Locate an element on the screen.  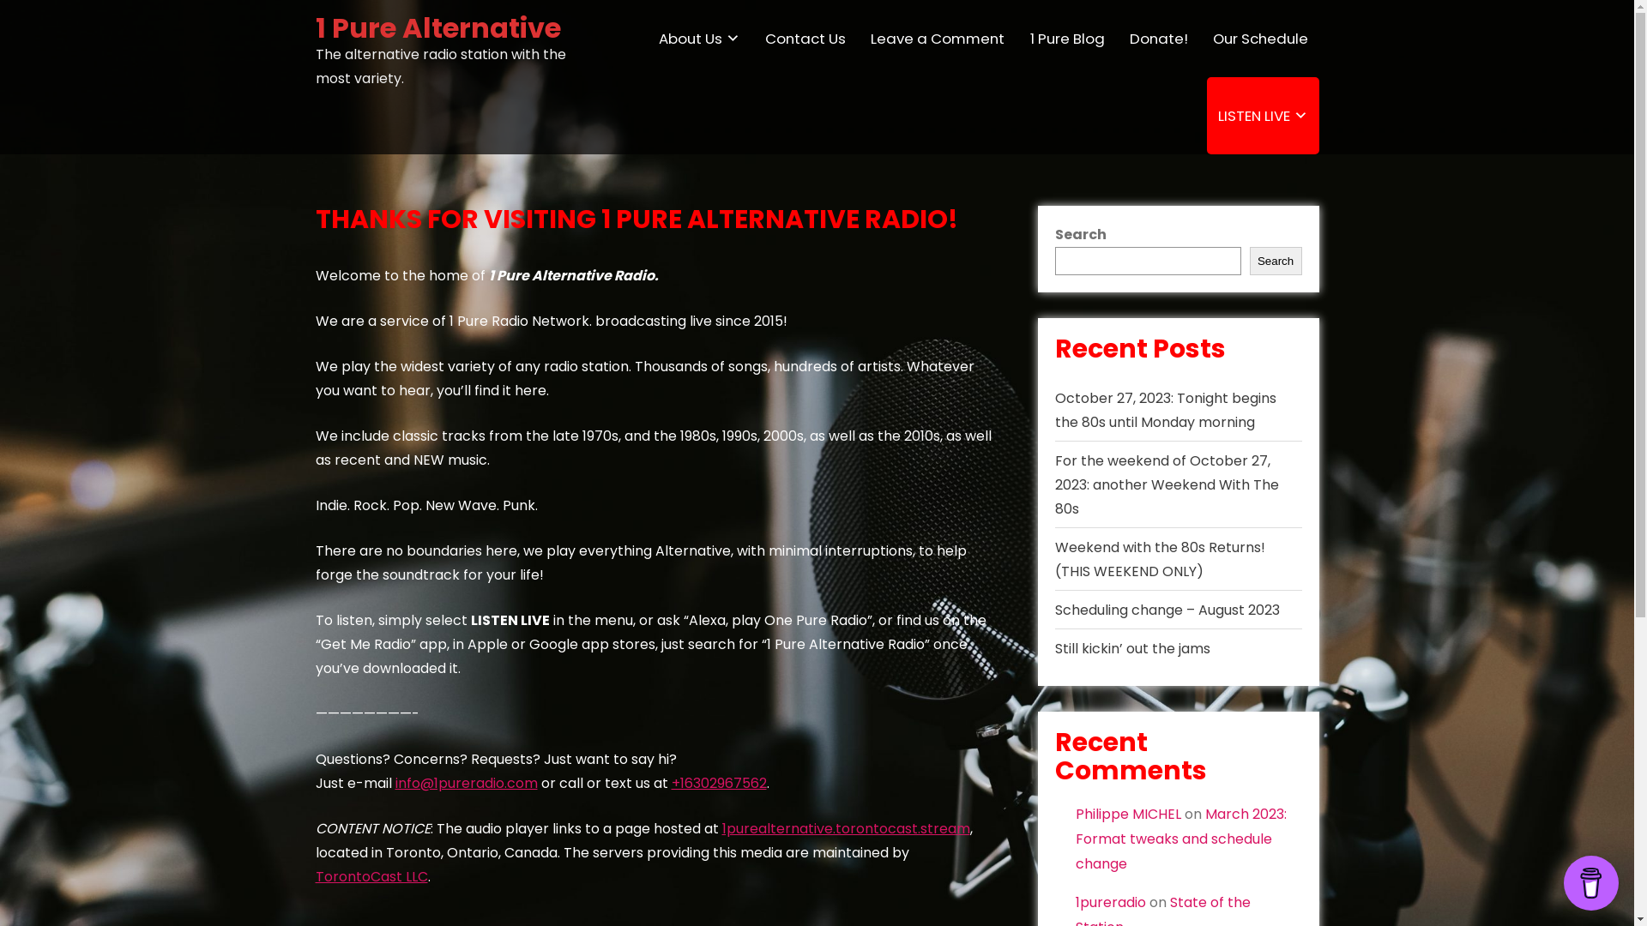
TorontoCast LLC is located at coordinates (372, 876).